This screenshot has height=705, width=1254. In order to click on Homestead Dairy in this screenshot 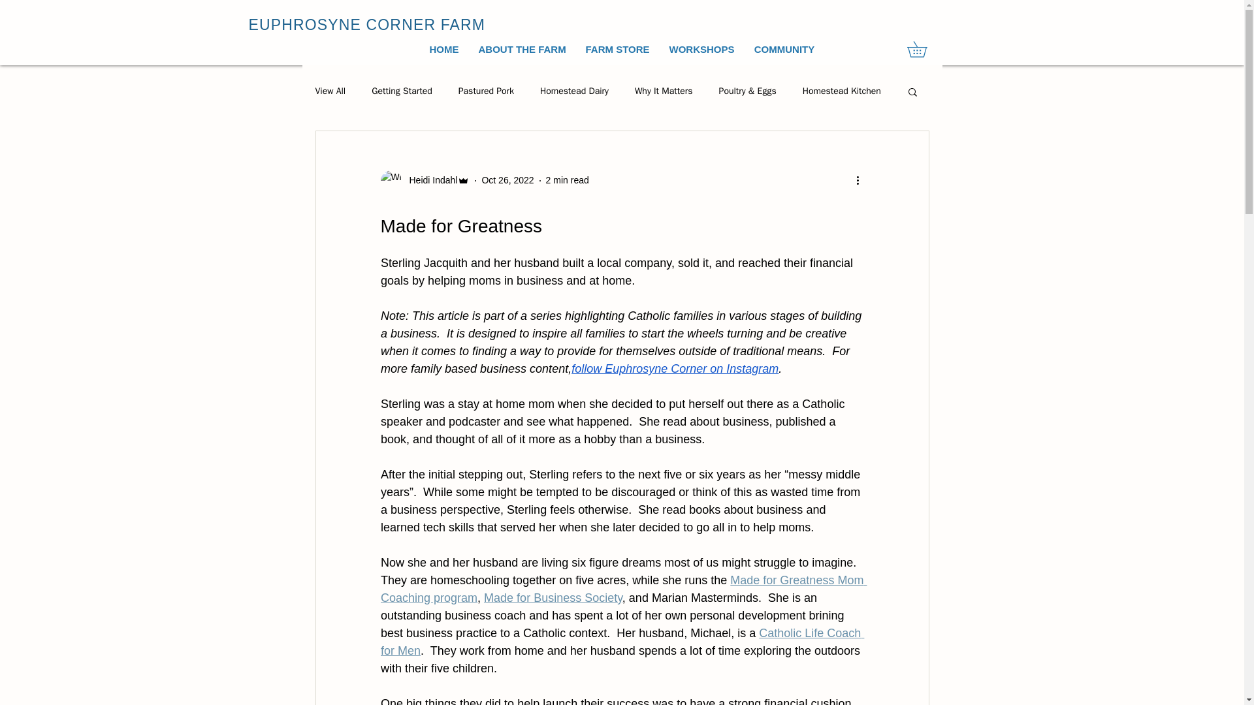, I will do `click(574, 91)`.